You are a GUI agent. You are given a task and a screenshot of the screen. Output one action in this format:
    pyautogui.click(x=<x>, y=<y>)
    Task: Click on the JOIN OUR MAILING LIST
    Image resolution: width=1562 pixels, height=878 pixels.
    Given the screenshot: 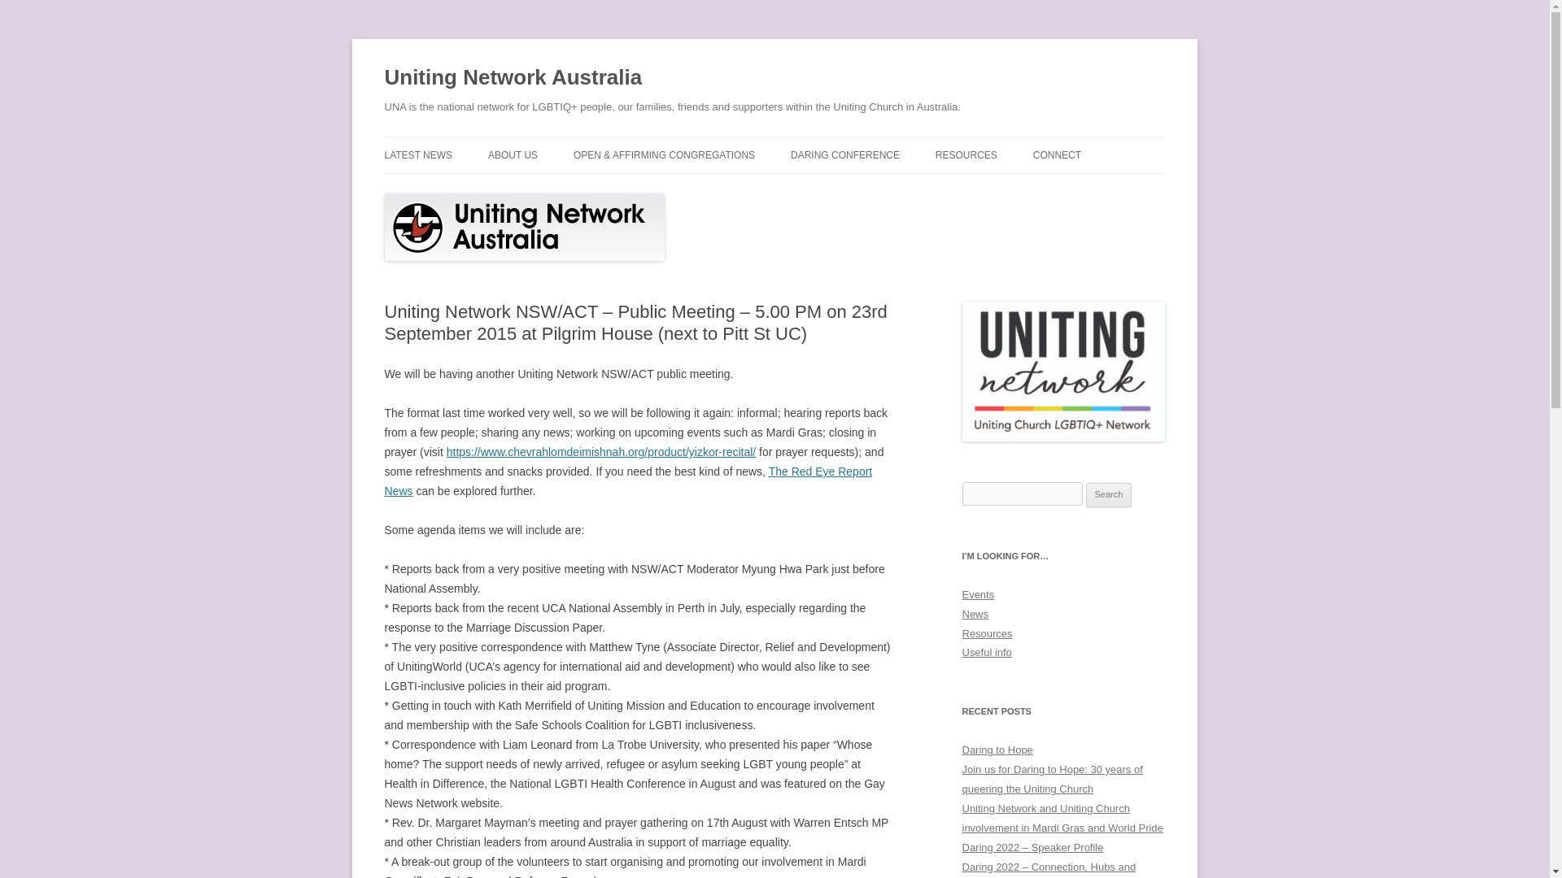 What is the action you would take?
    pyautogui.click(x=1115, y=189)
    